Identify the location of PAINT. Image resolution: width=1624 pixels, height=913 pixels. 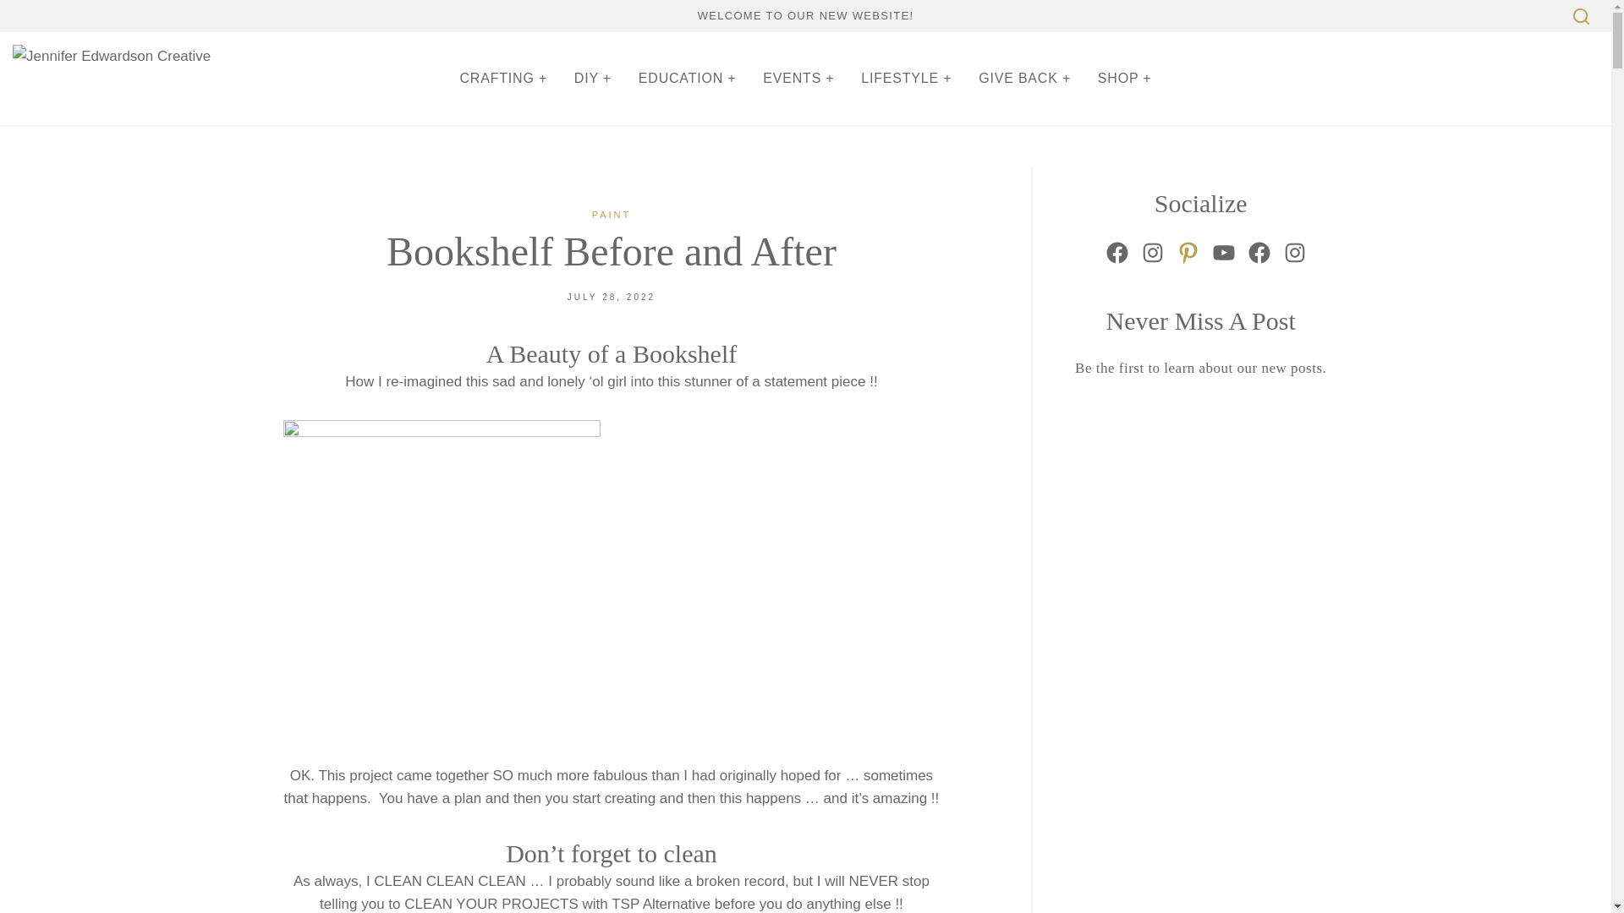
(612, 215).